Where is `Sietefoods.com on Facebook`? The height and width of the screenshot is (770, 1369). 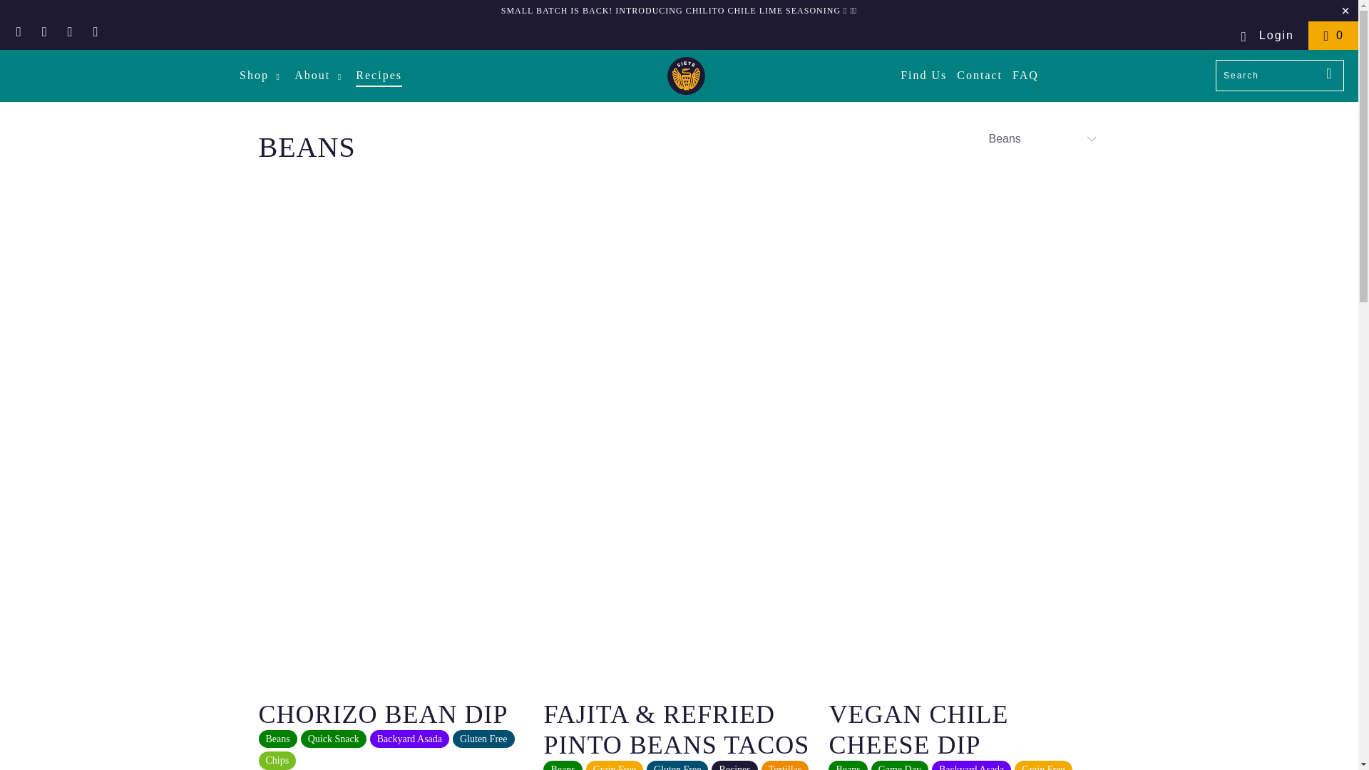 Sietefoods.com on Facebook is located at coordinates (19, 30).